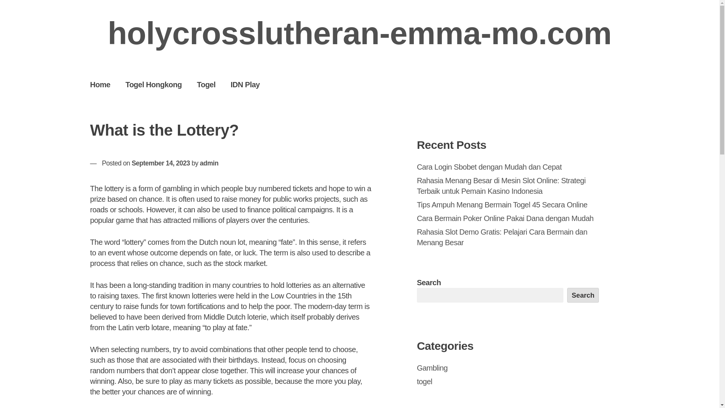  What do you see at coordinates (505, 218) in the screenshot?
I see `Cara Bermain Poker Online Pakai Dana dengan Mudah` at bounding box center [505, 218].